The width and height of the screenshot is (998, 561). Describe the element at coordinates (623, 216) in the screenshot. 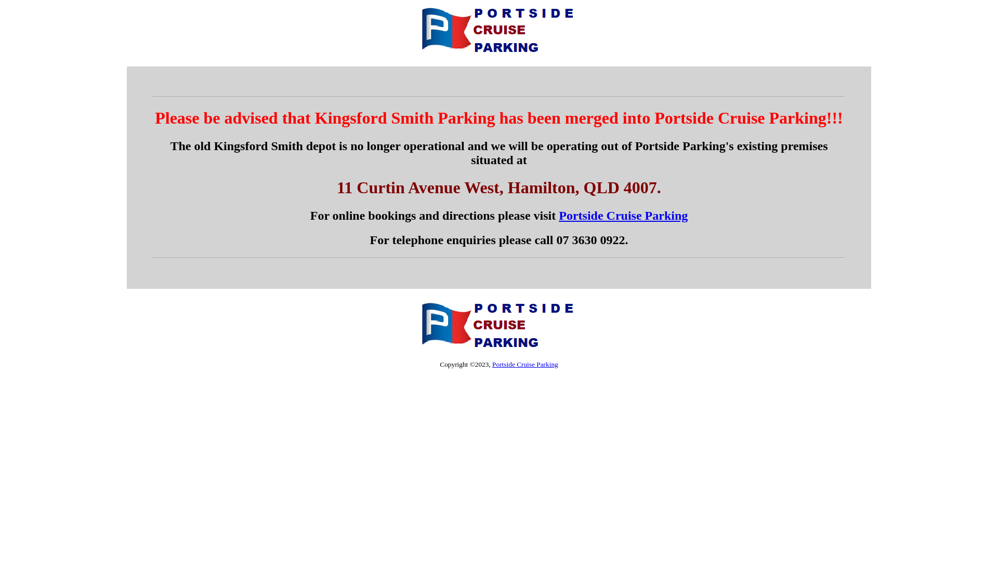

I see `Portside Cruise Parking` at that location.